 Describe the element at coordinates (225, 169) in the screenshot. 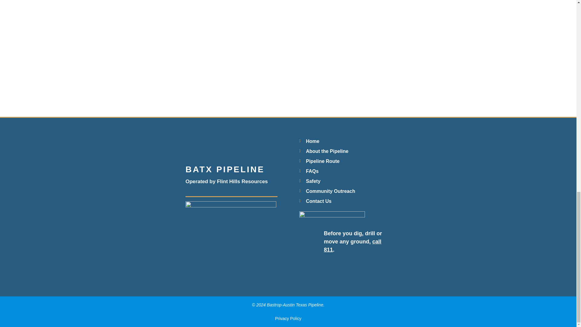

I see `BATX PIPELINE` at that location.